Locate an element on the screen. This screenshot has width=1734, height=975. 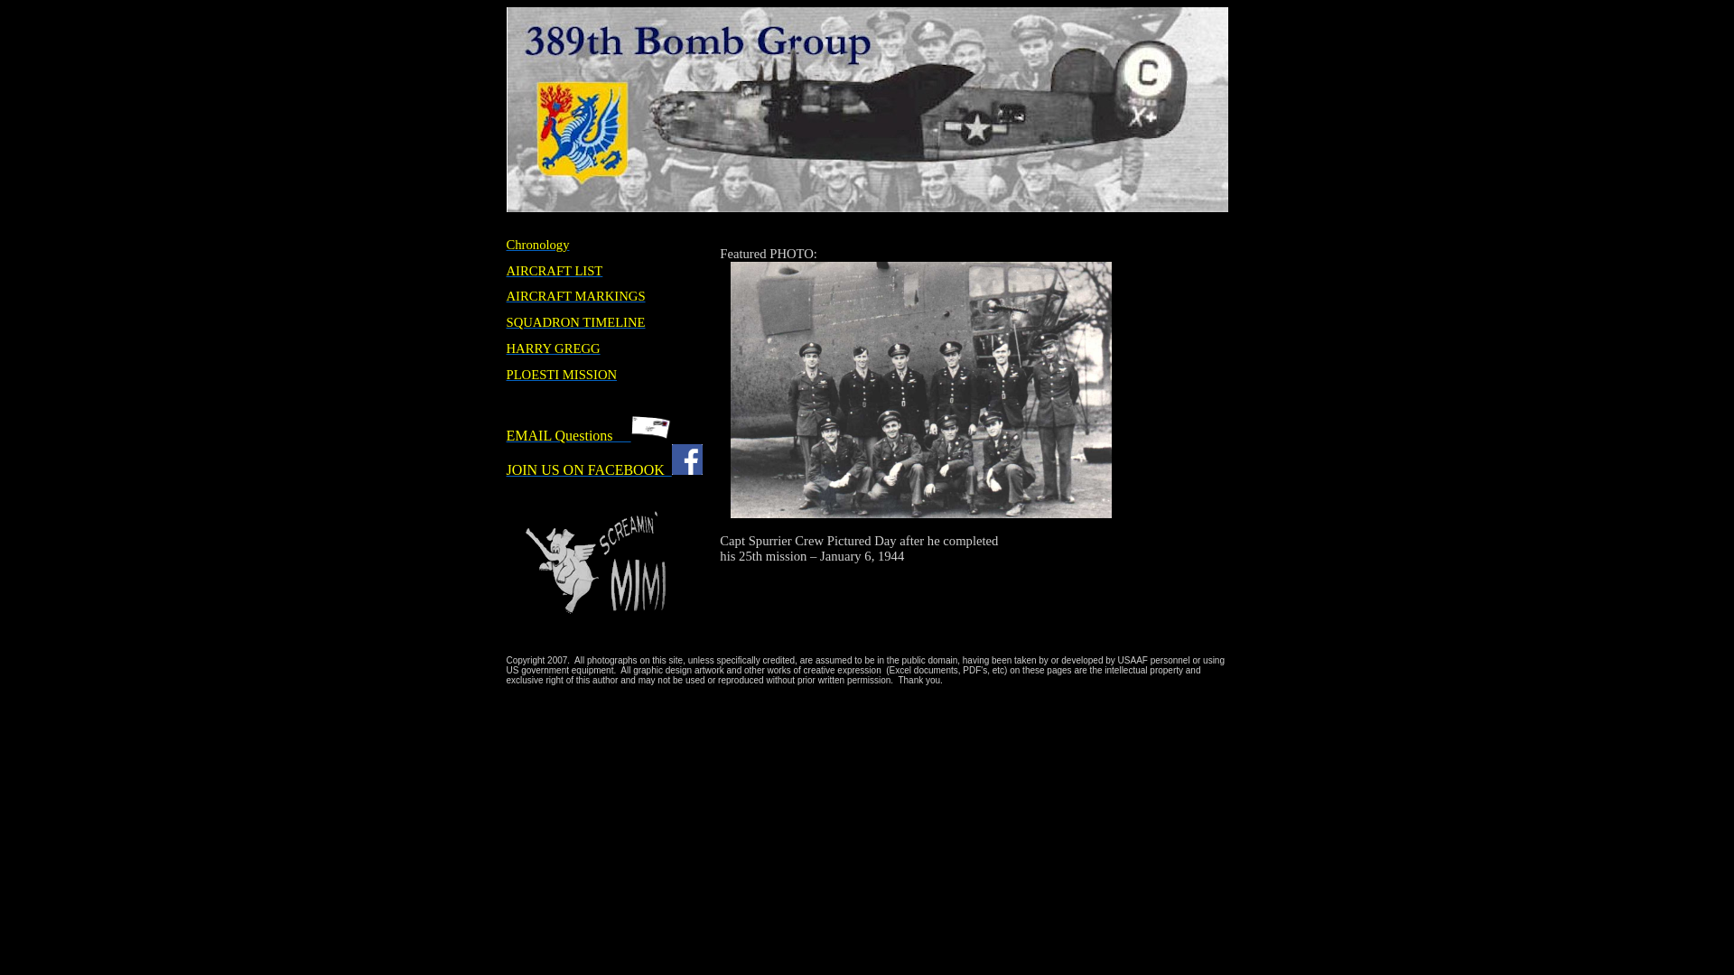
AIRCRAFT LIST is located at coordinates (555, 271).